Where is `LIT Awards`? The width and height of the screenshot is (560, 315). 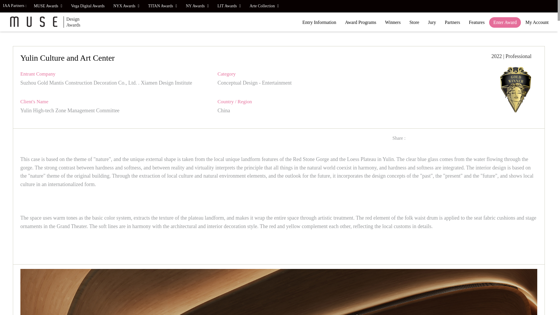
LIT Awards is located at coordinates (229, 6).